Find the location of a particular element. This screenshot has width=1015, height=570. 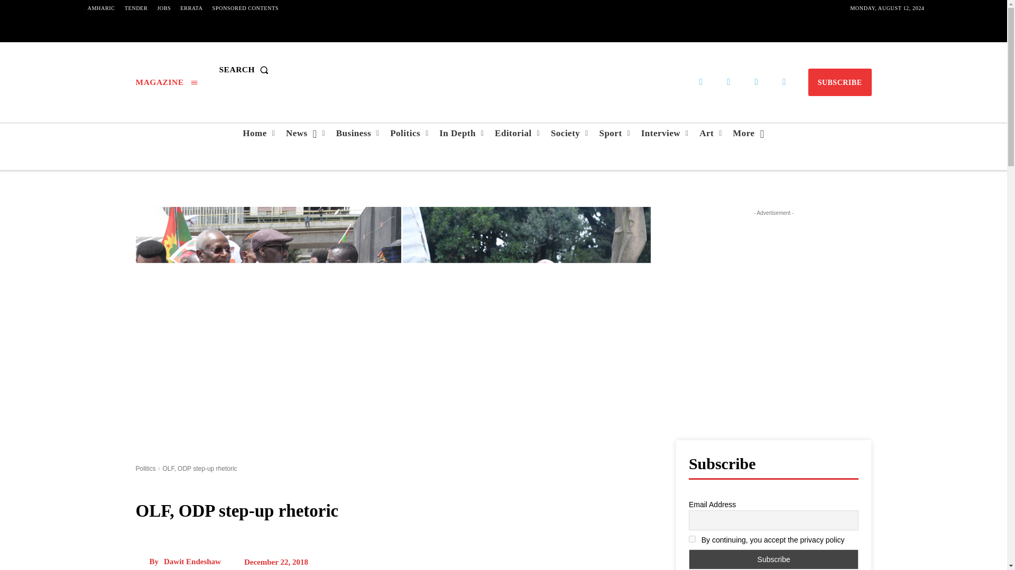

Facebook is located at coordinates (701, 82).